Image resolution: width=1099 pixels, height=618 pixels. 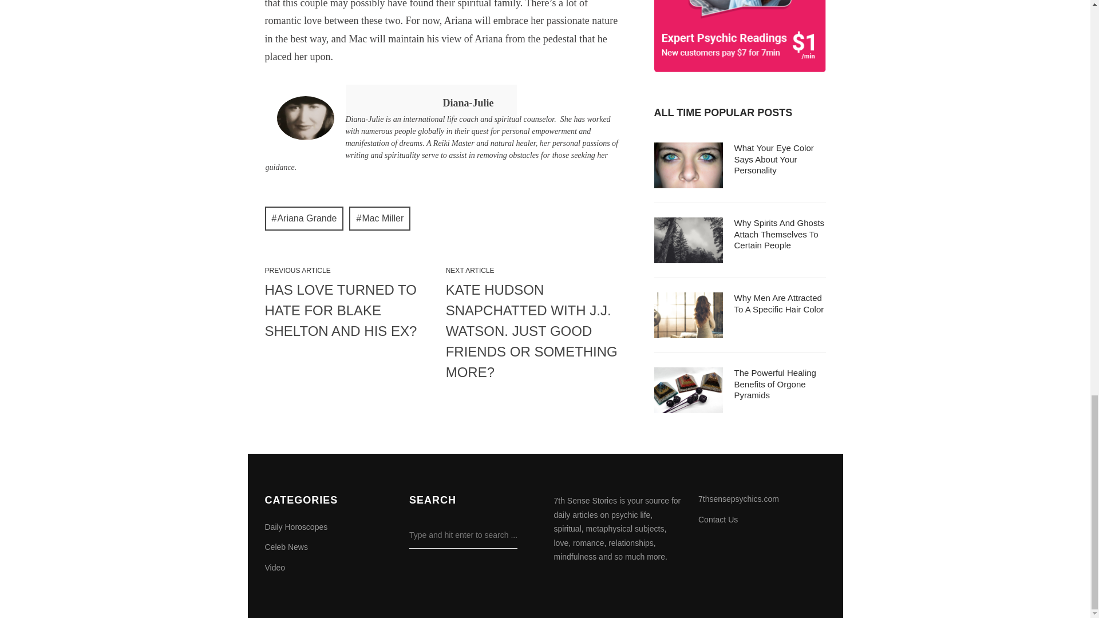 What do you see at coordinates (774, 383) in the screenshot?
I see `The Powerful Healing Benefits of Orgone Pyramids` at bounding box center [774, 383].